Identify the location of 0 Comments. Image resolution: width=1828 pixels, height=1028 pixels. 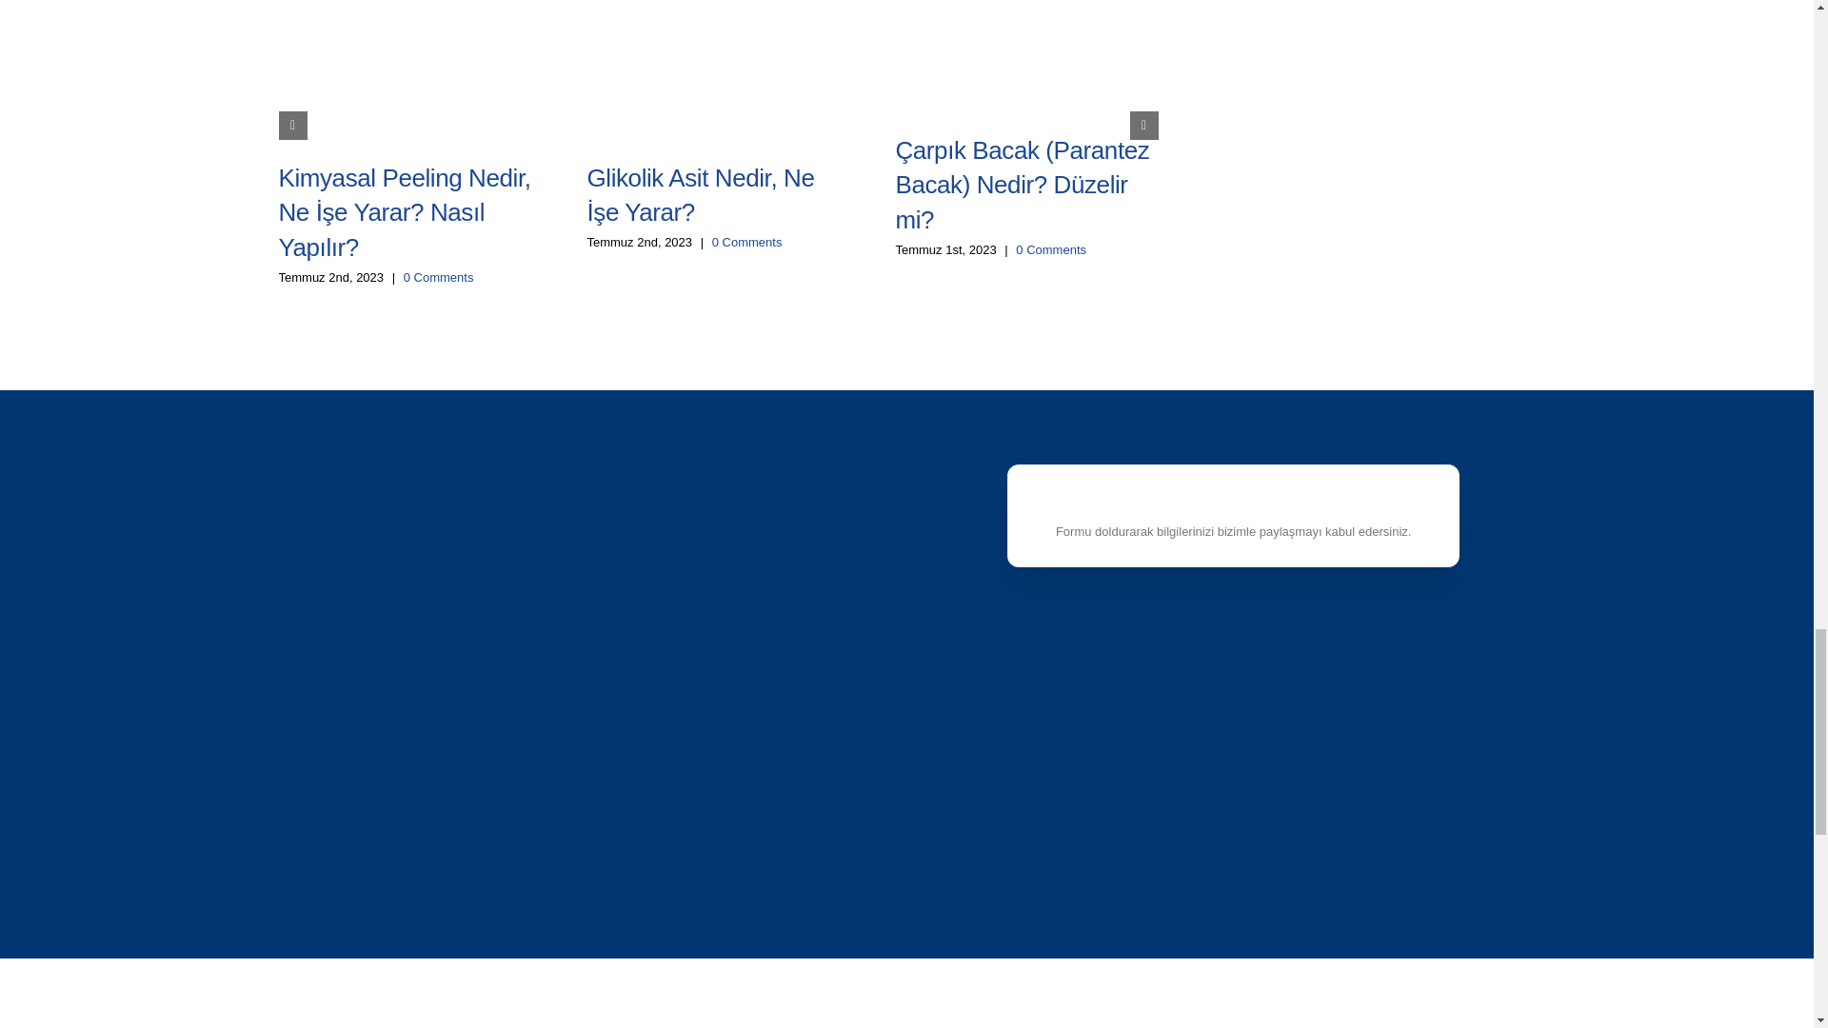
(1051, 249).